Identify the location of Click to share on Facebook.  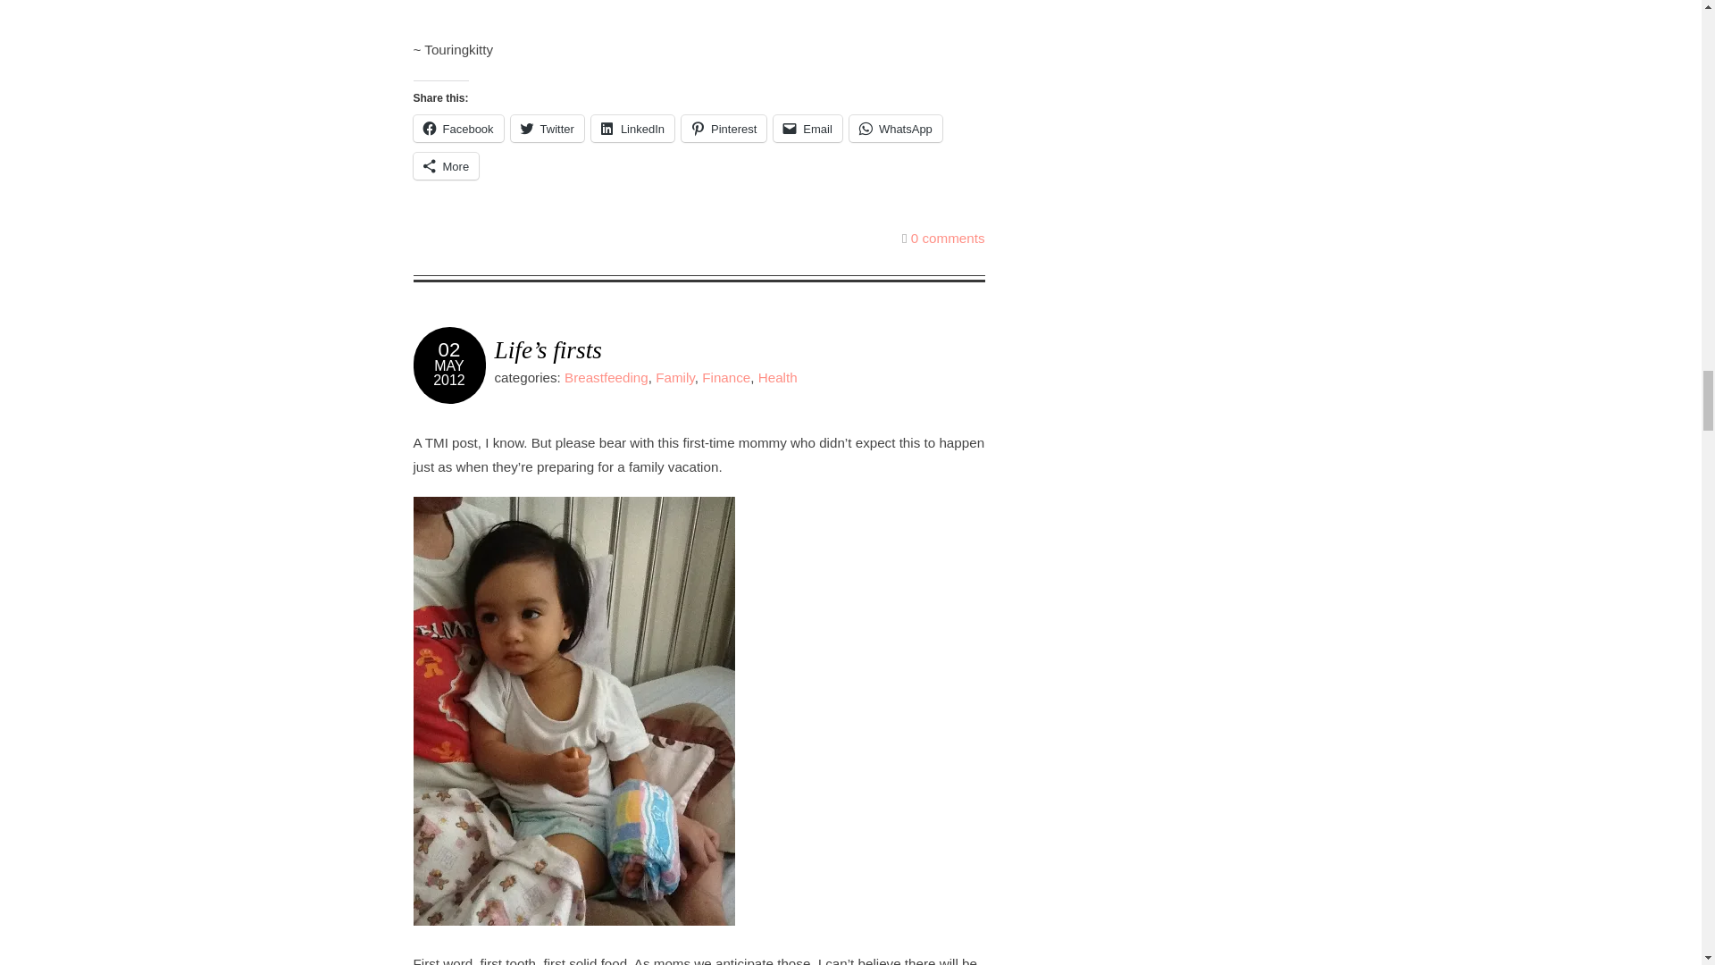
(457, 128).